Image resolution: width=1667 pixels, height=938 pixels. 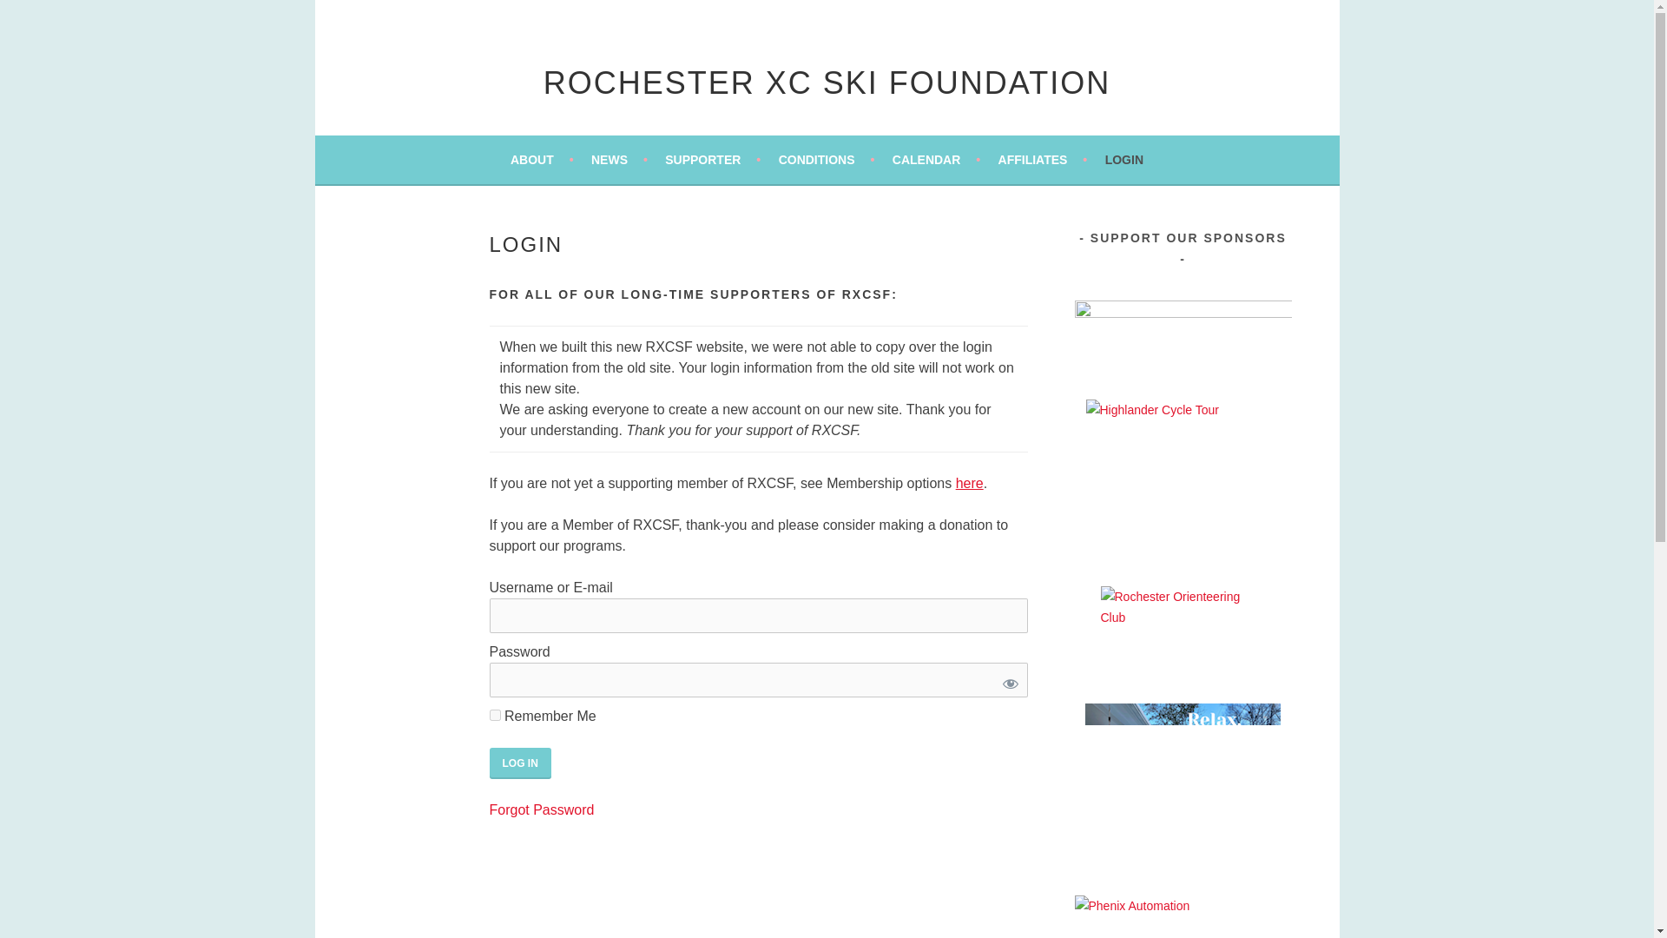 I want to click on forever, so click(x=495, y=715).